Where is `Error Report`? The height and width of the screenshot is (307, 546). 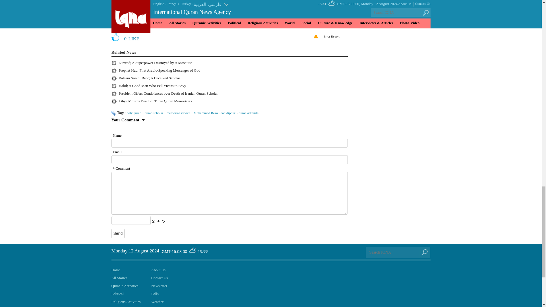 Error Report is located at coordinates (330, 37).